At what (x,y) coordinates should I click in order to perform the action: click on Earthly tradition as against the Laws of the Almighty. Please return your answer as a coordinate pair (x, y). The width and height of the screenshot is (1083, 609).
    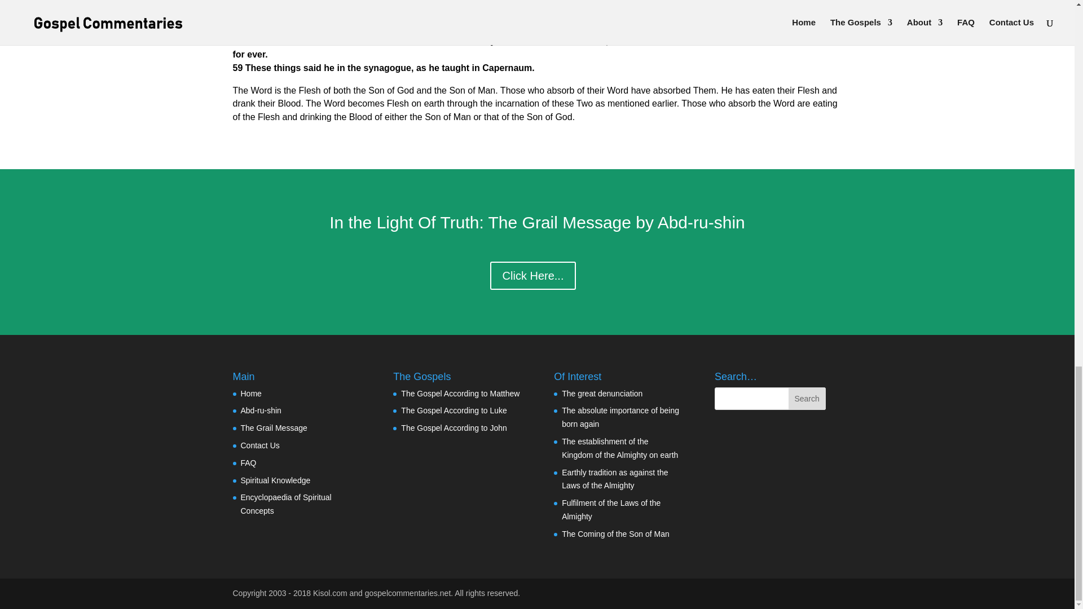
    Looking at the image, I should click on (615, 479).